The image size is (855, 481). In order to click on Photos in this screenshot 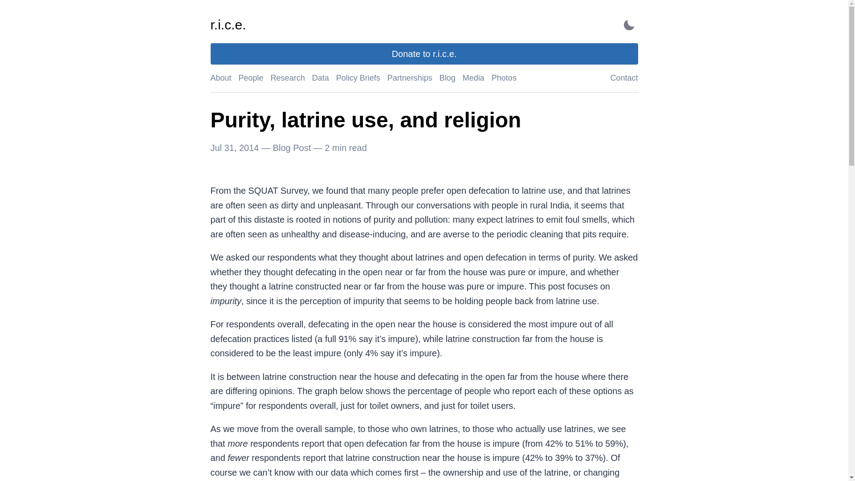, I will do `click(504, 77)`.